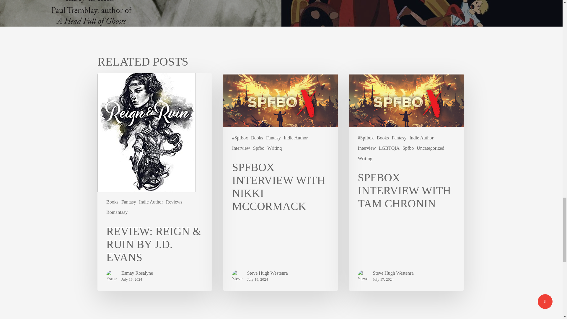 This screenshot has height=319, width=567. I want to click on Esmay Rosalyne, so click(137, 273).